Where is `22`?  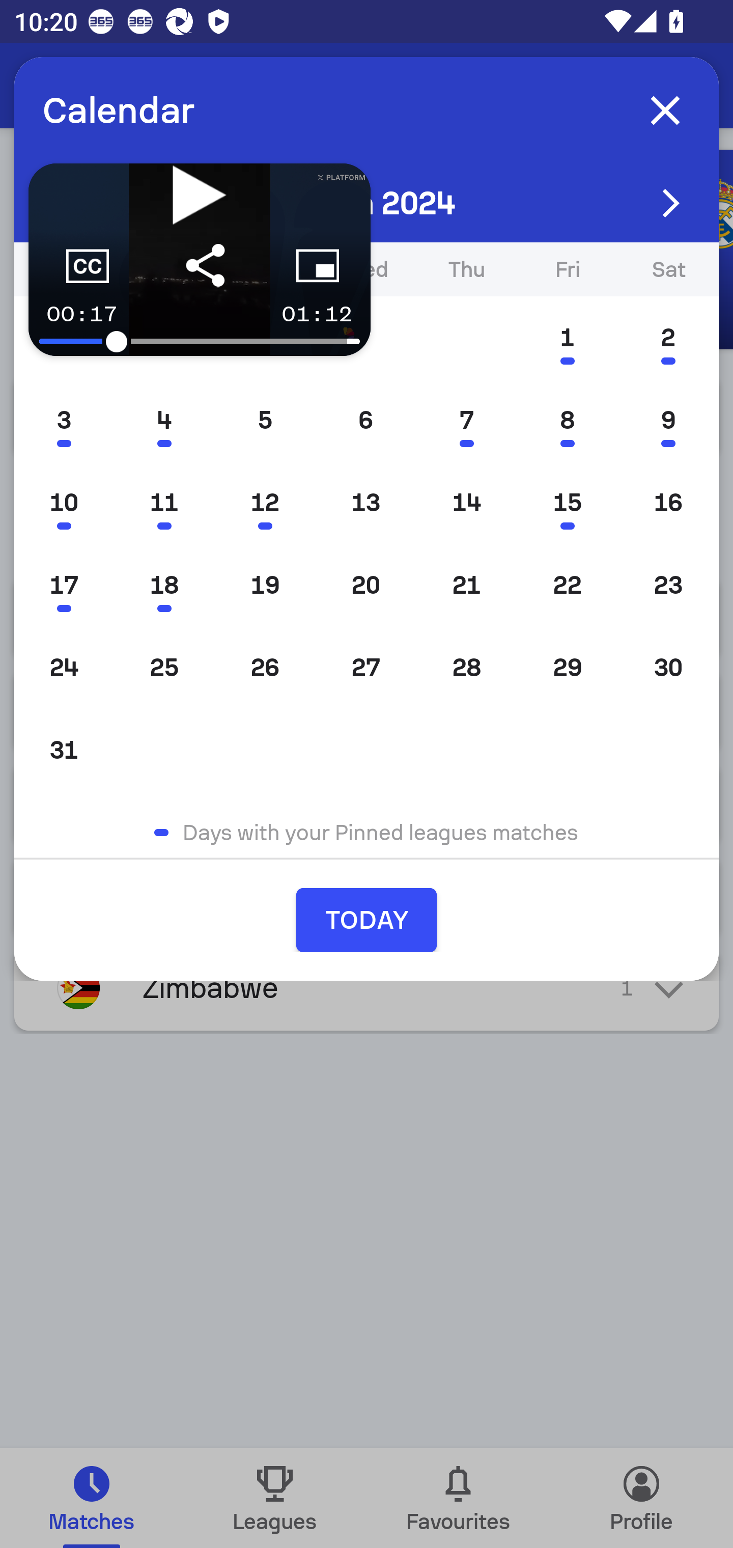 22 is located at coordinates (567, 585).